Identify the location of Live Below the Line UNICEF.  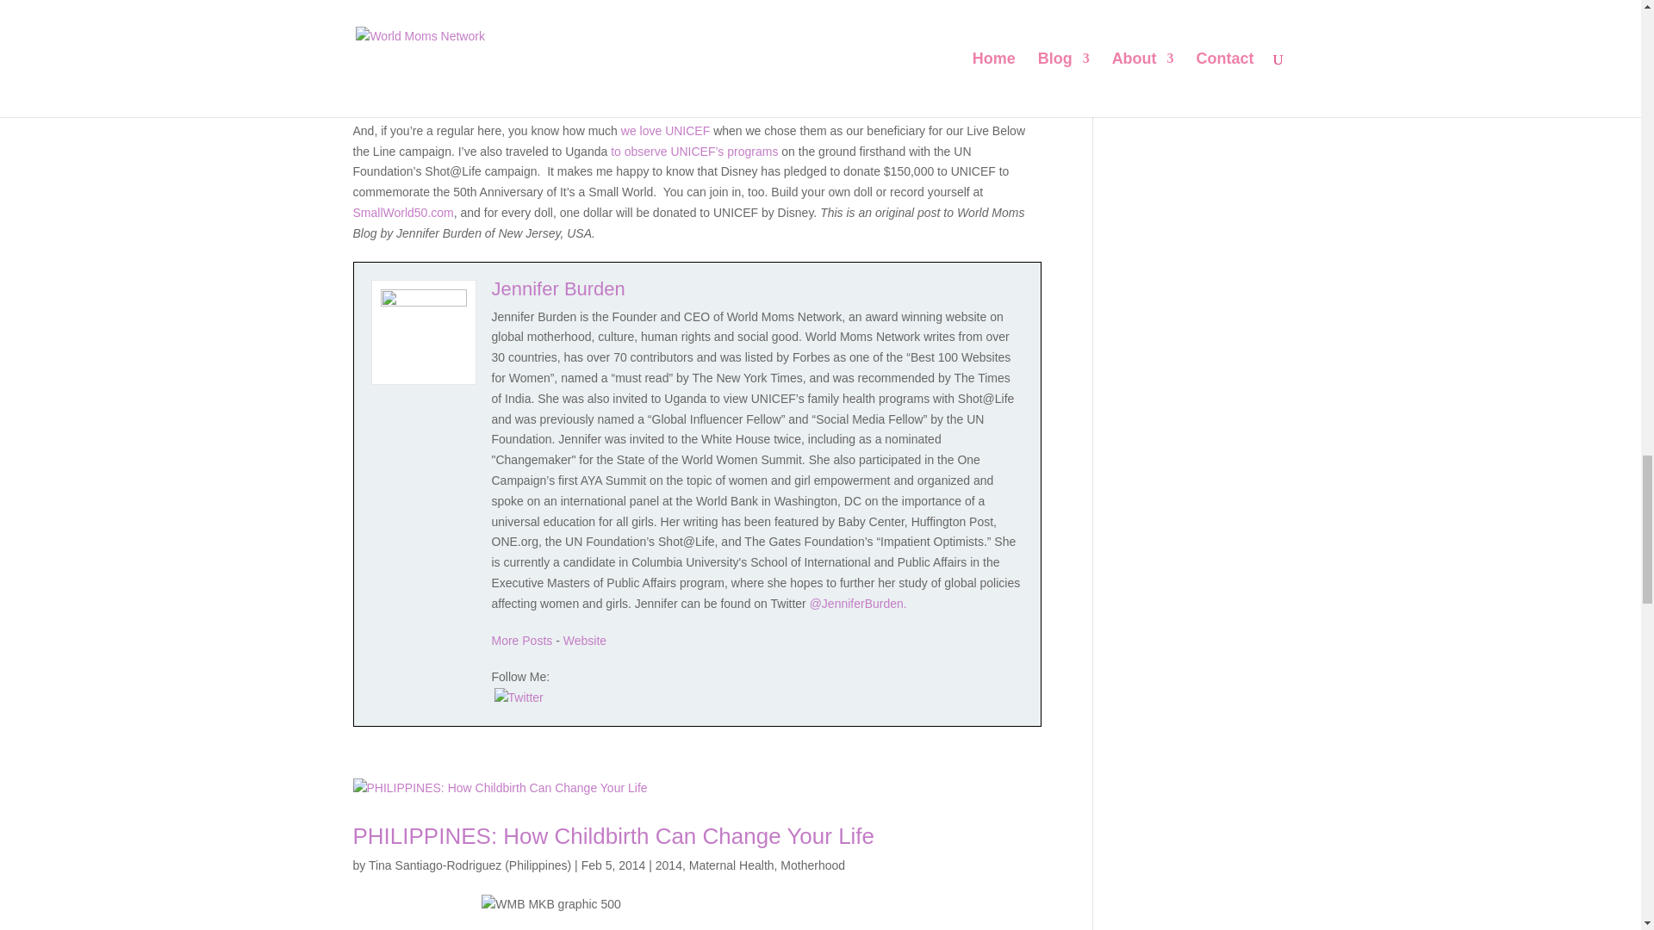
(665, 130).